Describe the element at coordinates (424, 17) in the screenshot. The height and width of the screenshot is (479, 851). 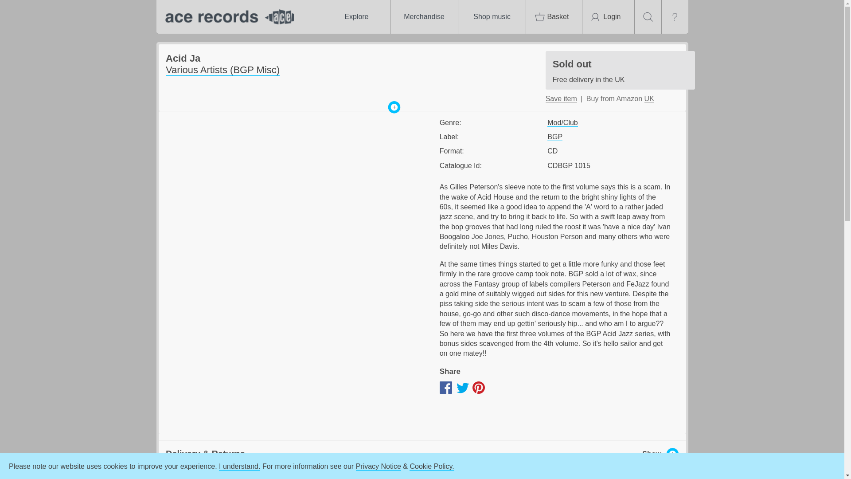
I see `Login` at that location.